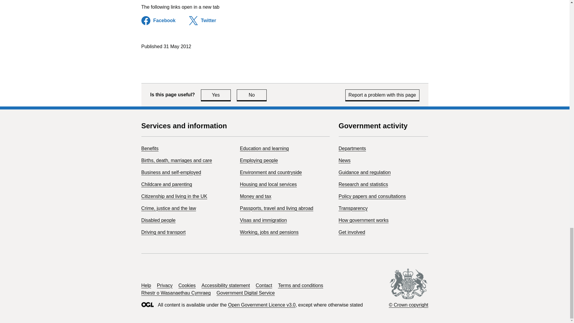  Describe the element at coordinates (216, 95) in the screenshot. I see `Citizenship and living in the UK` at that location.